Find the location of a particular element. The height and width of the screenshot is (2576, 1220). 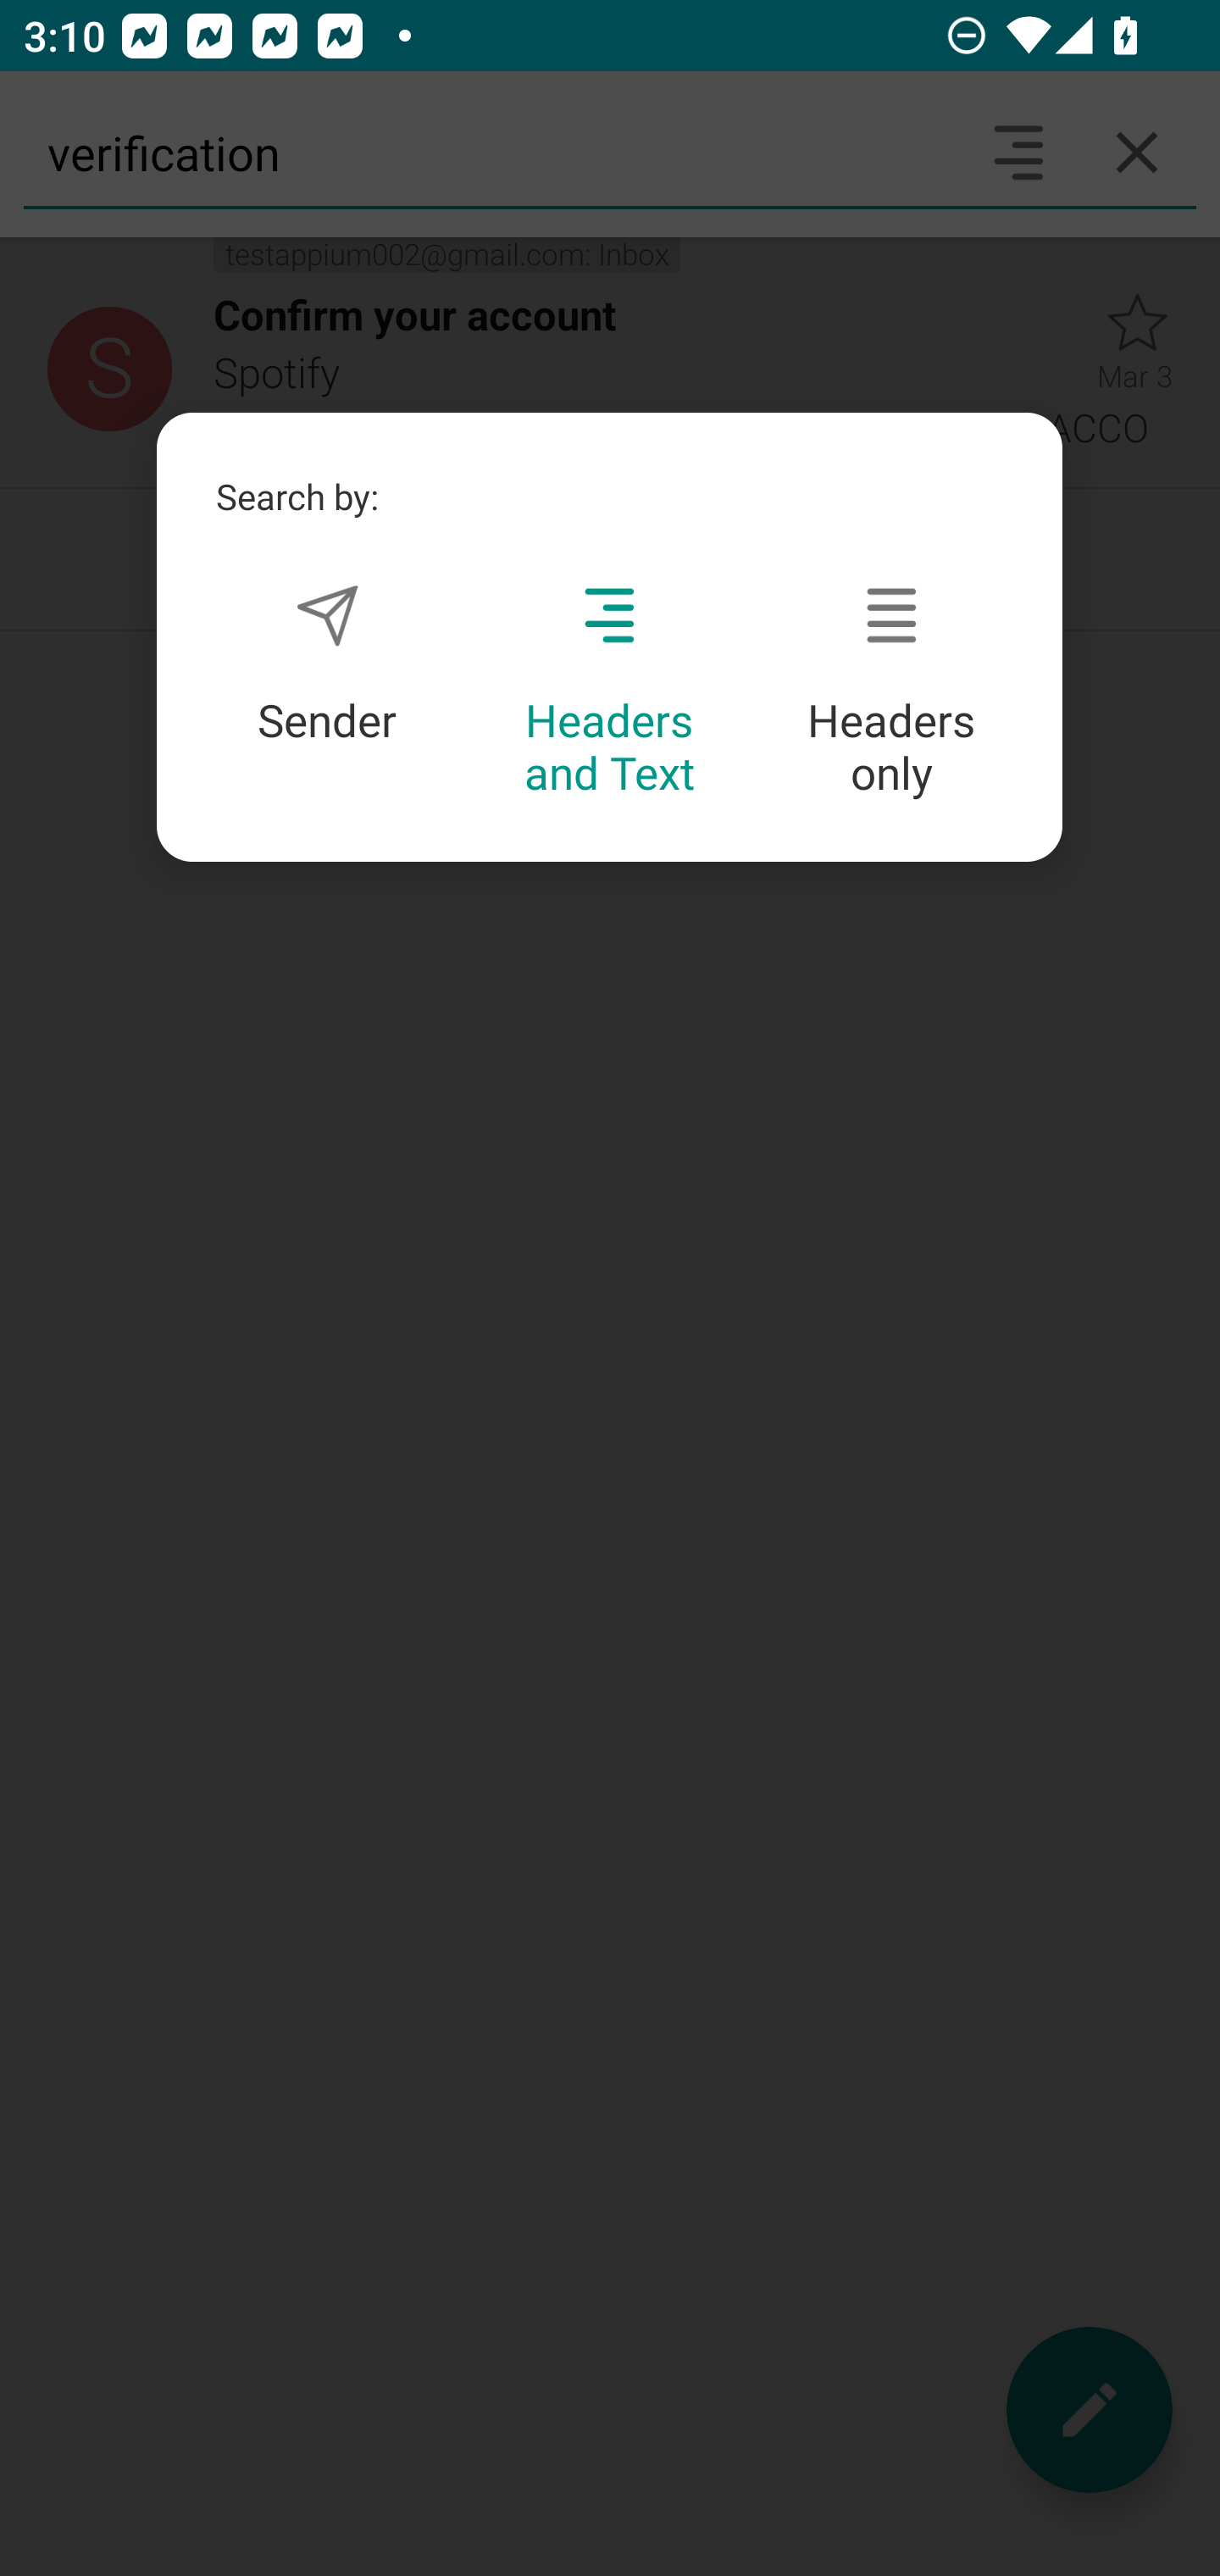

Sender is located at coordinates (327, 664).